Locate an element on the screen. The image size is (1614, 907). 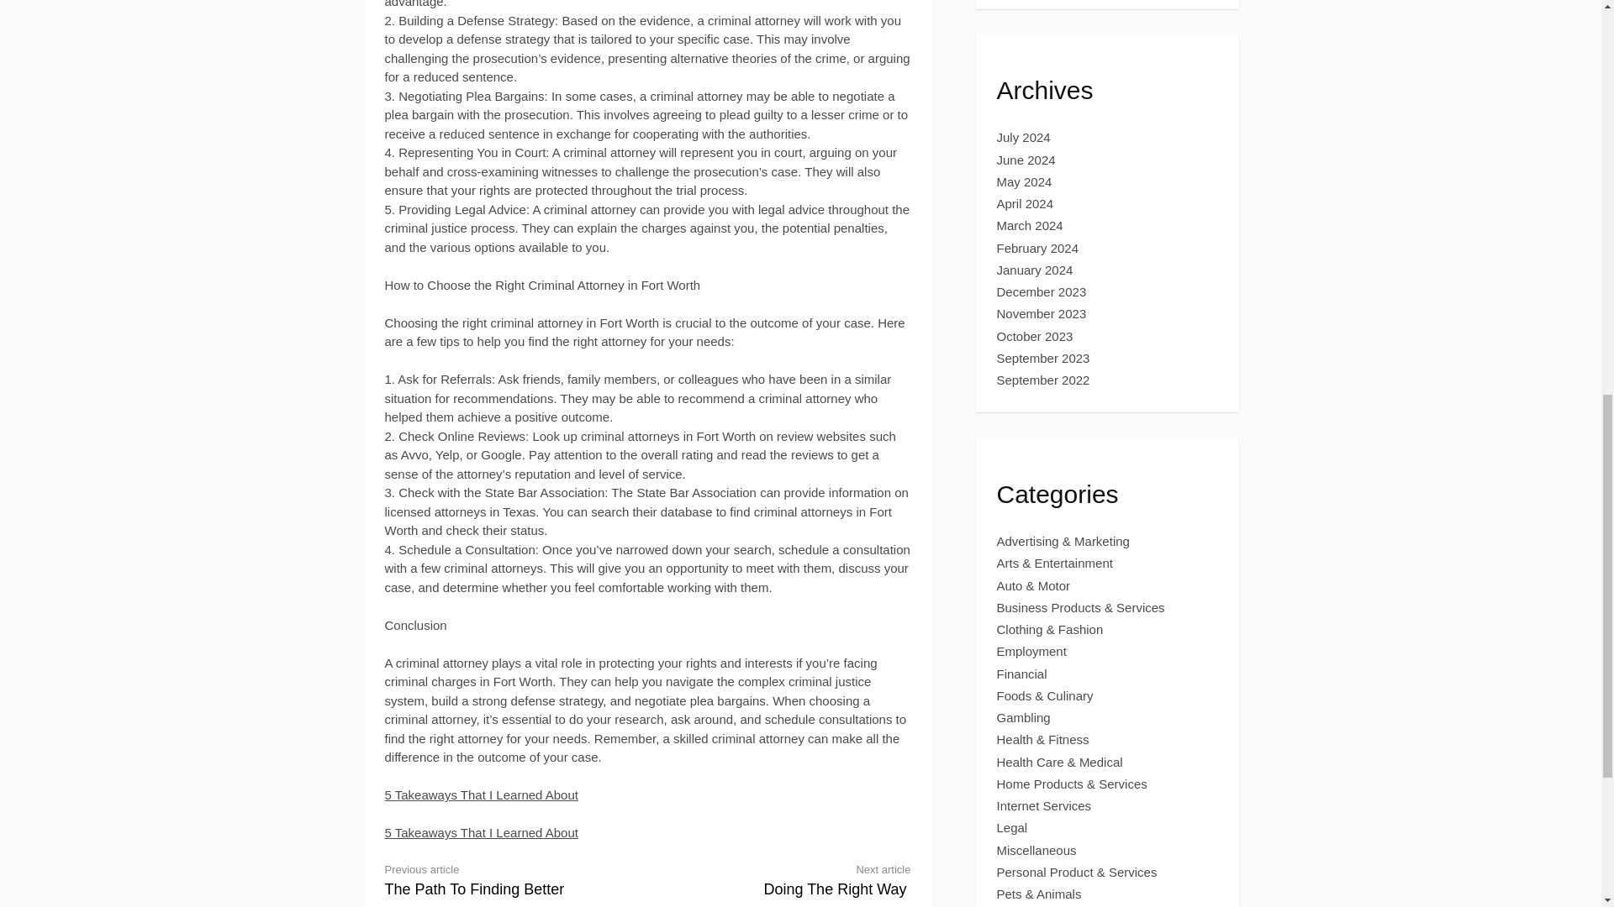
December 2023 is located at coordinates (1038, 248).